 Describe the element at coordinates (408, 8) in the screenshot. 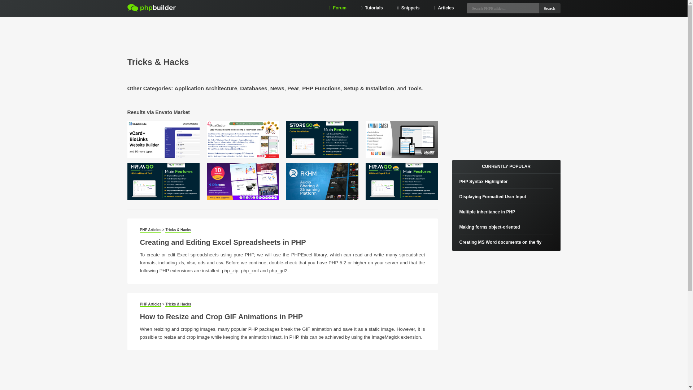

I see `Snippets` at that location.